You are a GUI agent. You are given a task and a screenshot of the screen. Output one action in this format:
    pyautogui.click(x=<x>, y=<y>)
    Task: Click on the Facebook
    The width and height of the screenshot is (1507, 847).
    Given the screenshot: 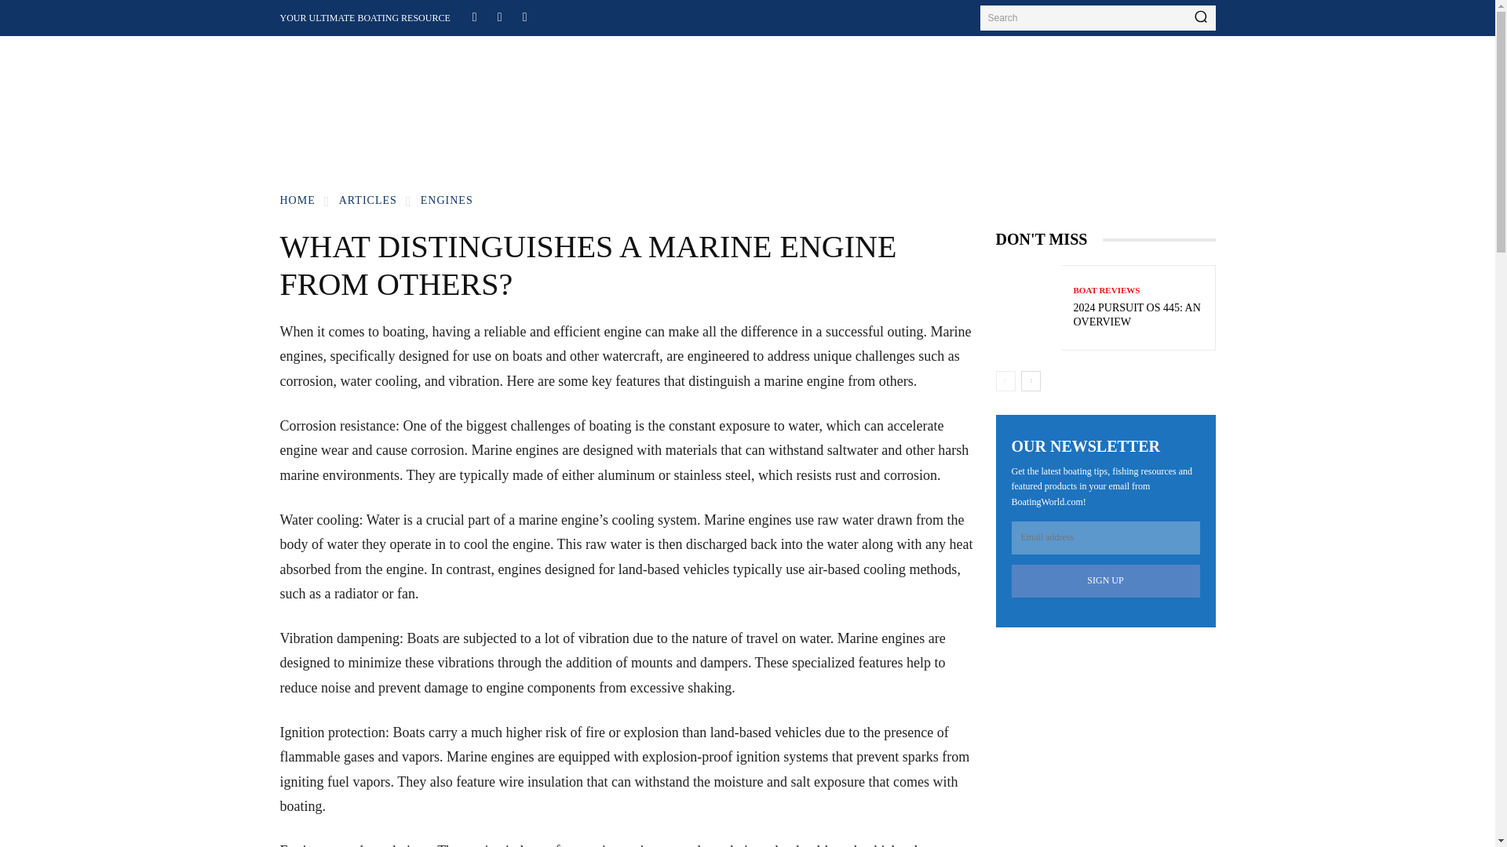 What is the action you would take?
    pyautogui.click(x=474, y=16)
    